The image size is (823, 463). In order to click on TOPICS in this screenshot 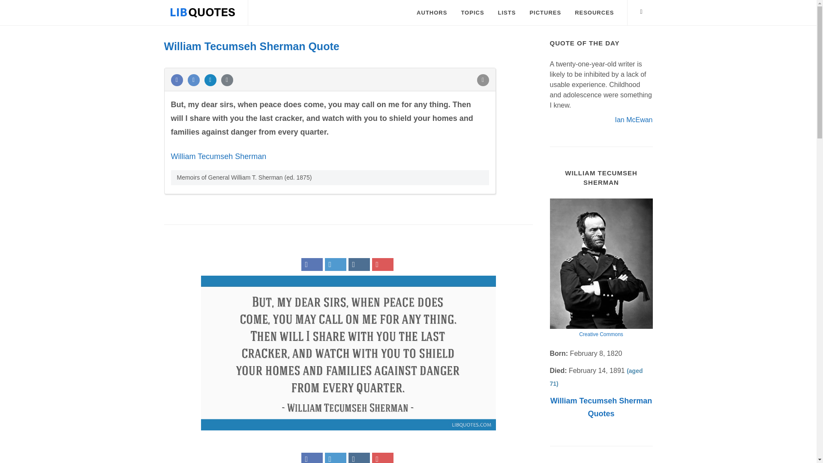, I will do `click(472, 13)`.